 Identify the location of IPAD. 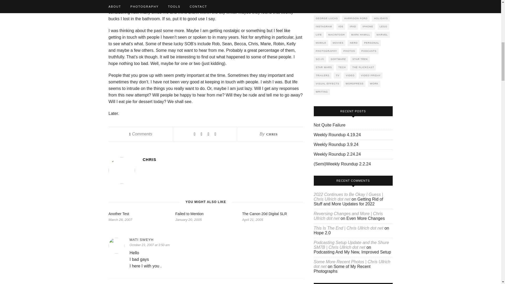
(353, 27).